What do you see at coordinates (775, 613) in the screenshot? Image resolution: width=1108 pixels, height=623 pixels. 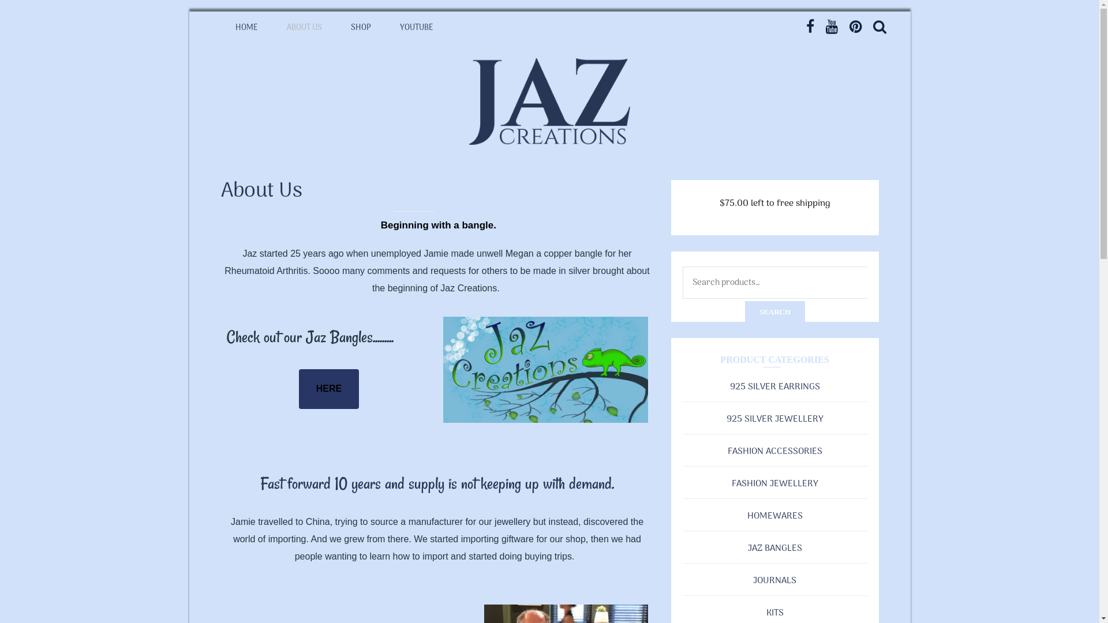 I see `KITS` at bounding box center [775, 613].